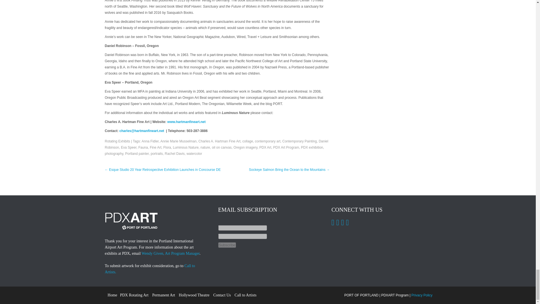 The width and height of the screenshot is (540, 304). I want to click on Eva Speer, so click(129, 147).